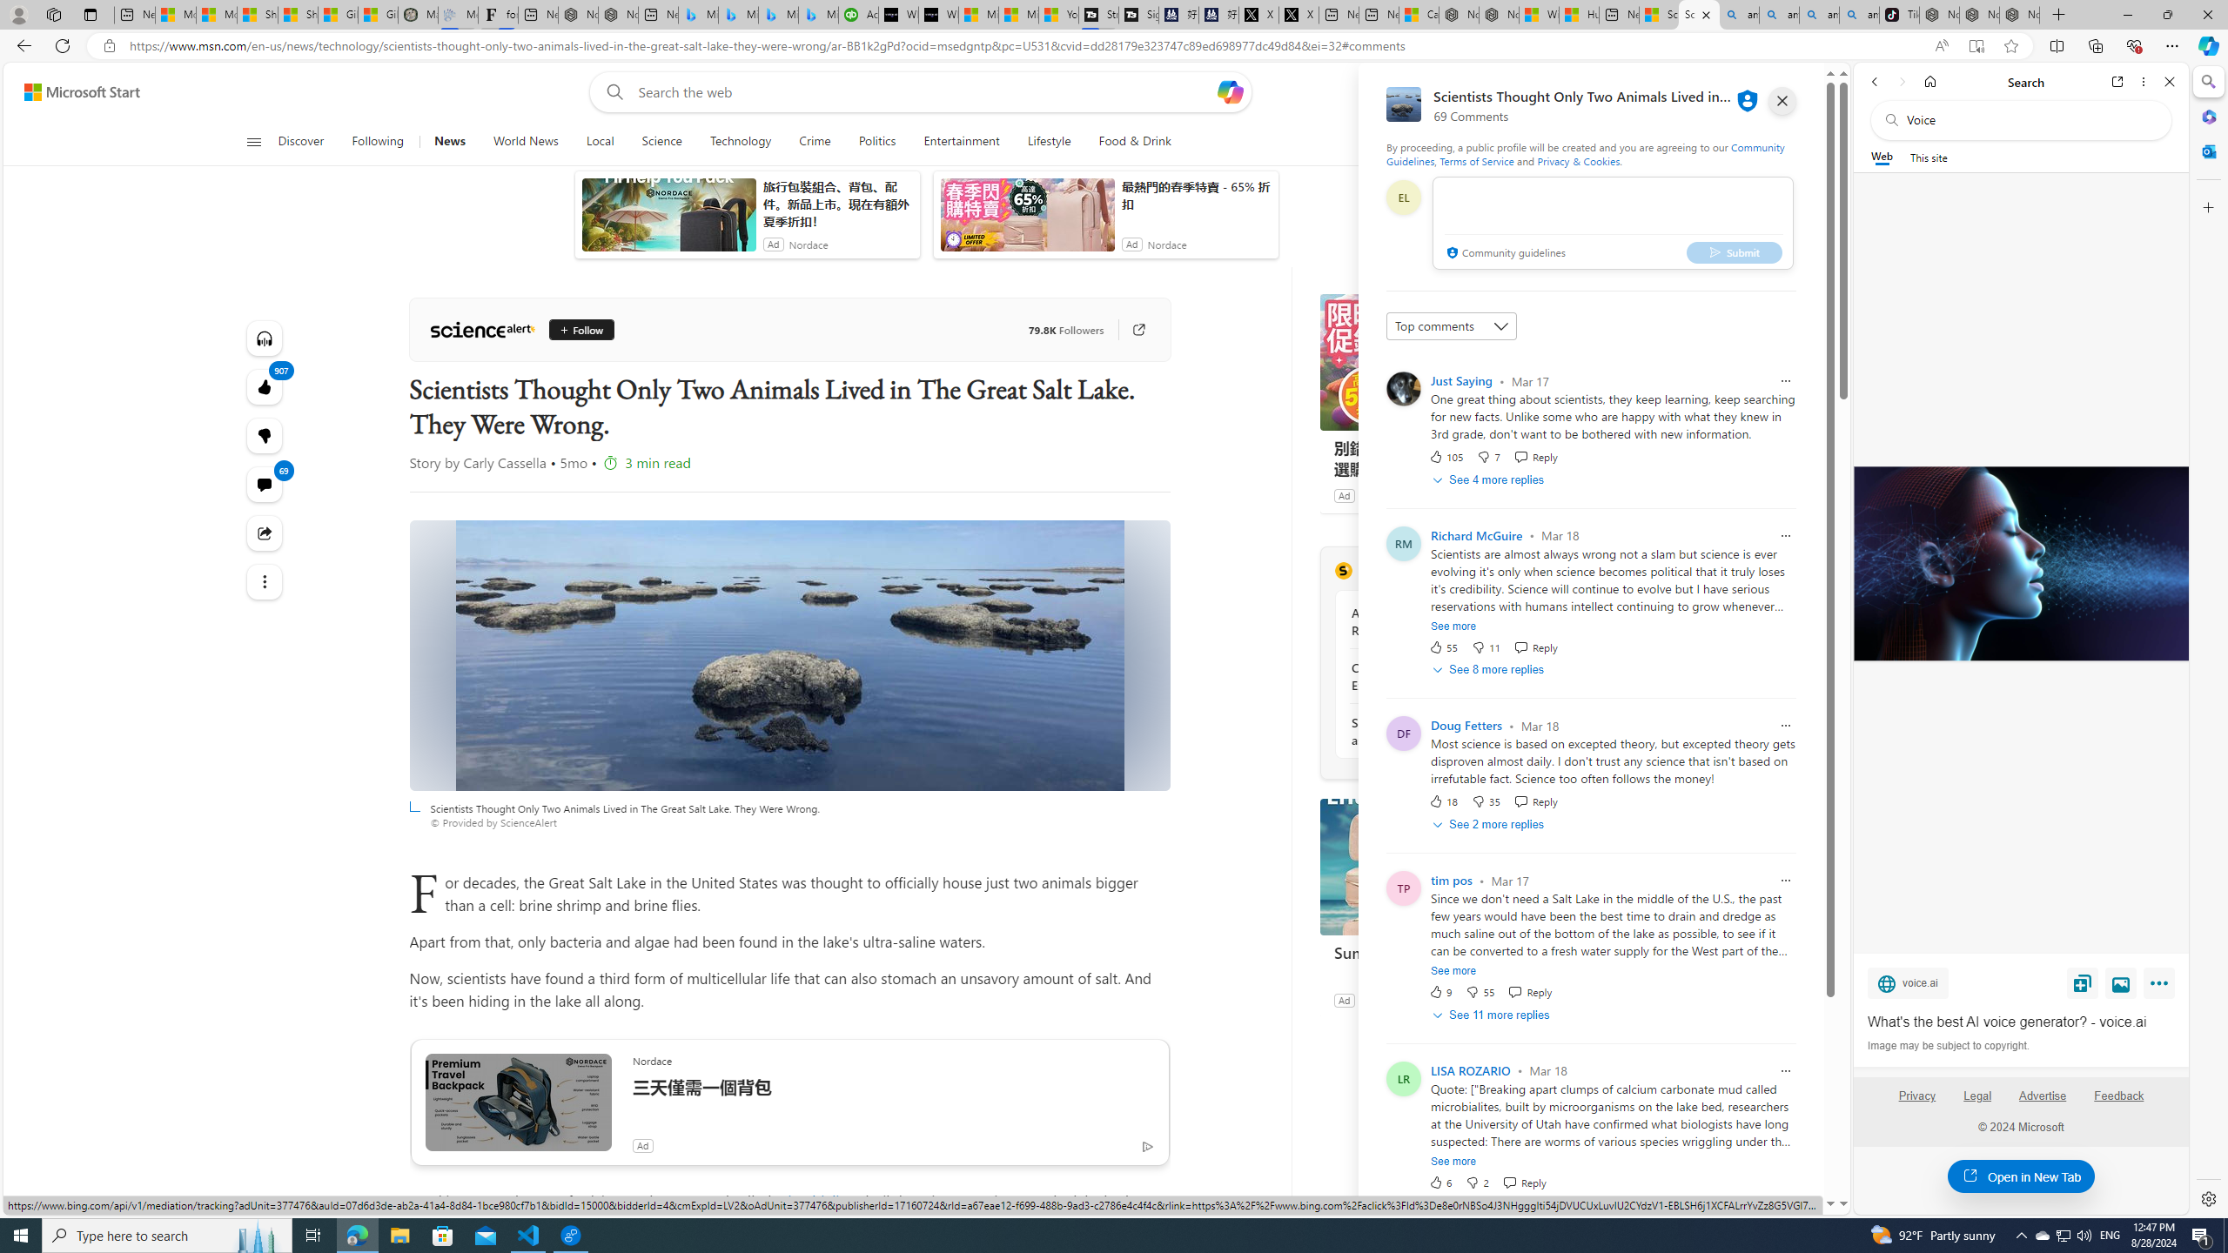  Describe the element at coordinates (1765, 92) in the screenshot. I see `Notifications` at that location.